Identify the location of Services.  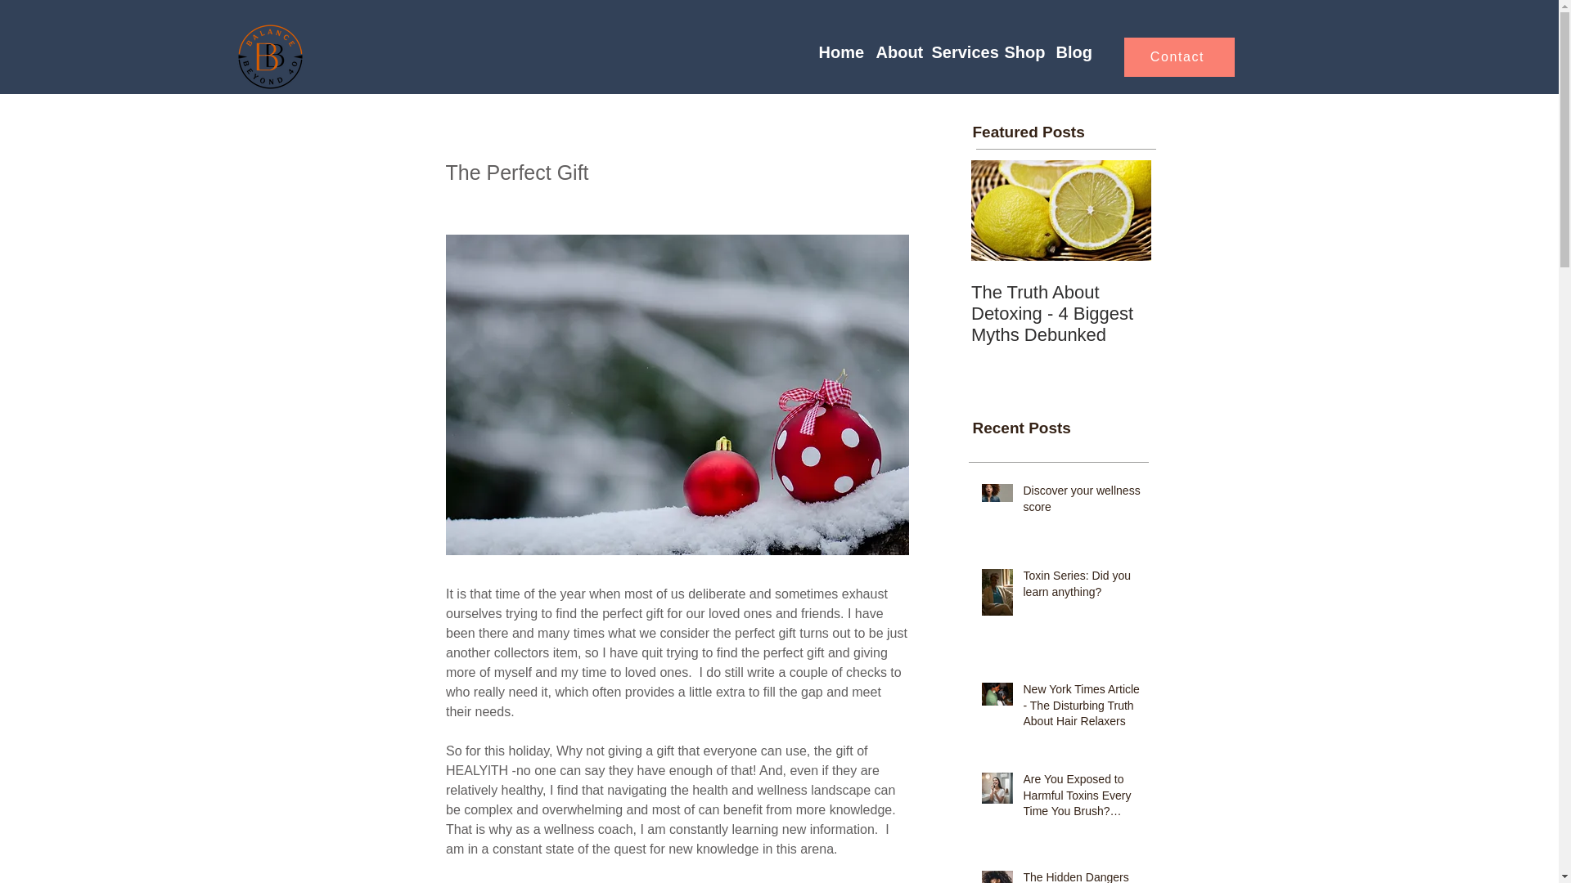
(959, 52).